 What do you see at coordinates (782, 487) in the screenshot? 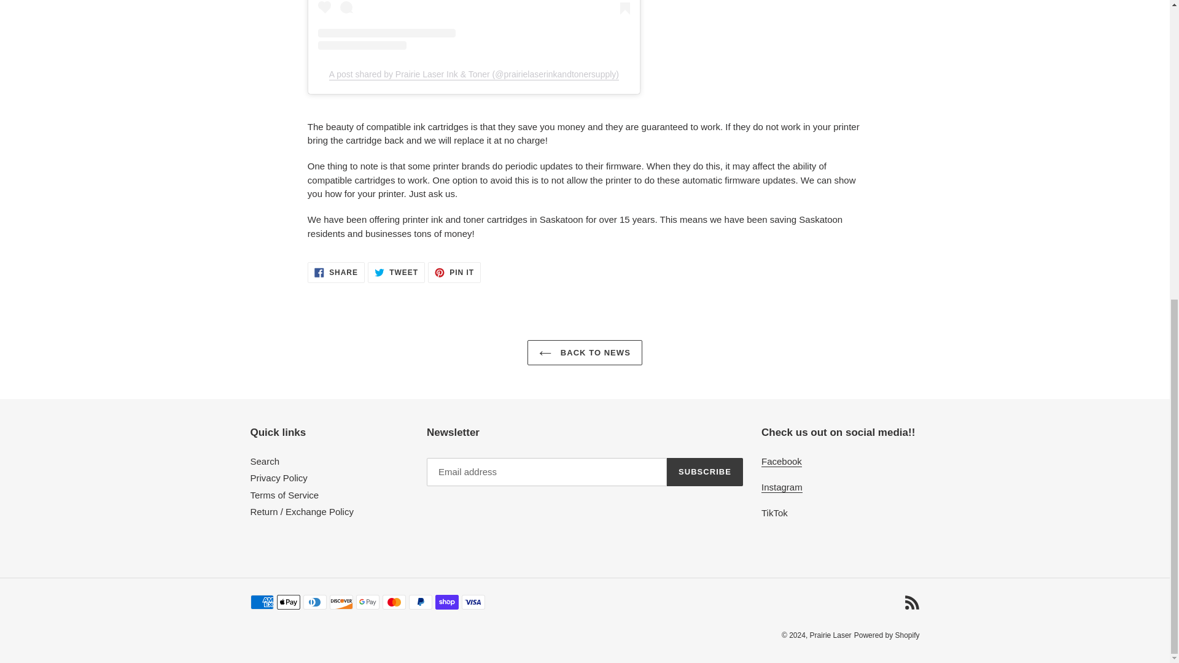
I see `Instagram` at bounding box center [782, 487].